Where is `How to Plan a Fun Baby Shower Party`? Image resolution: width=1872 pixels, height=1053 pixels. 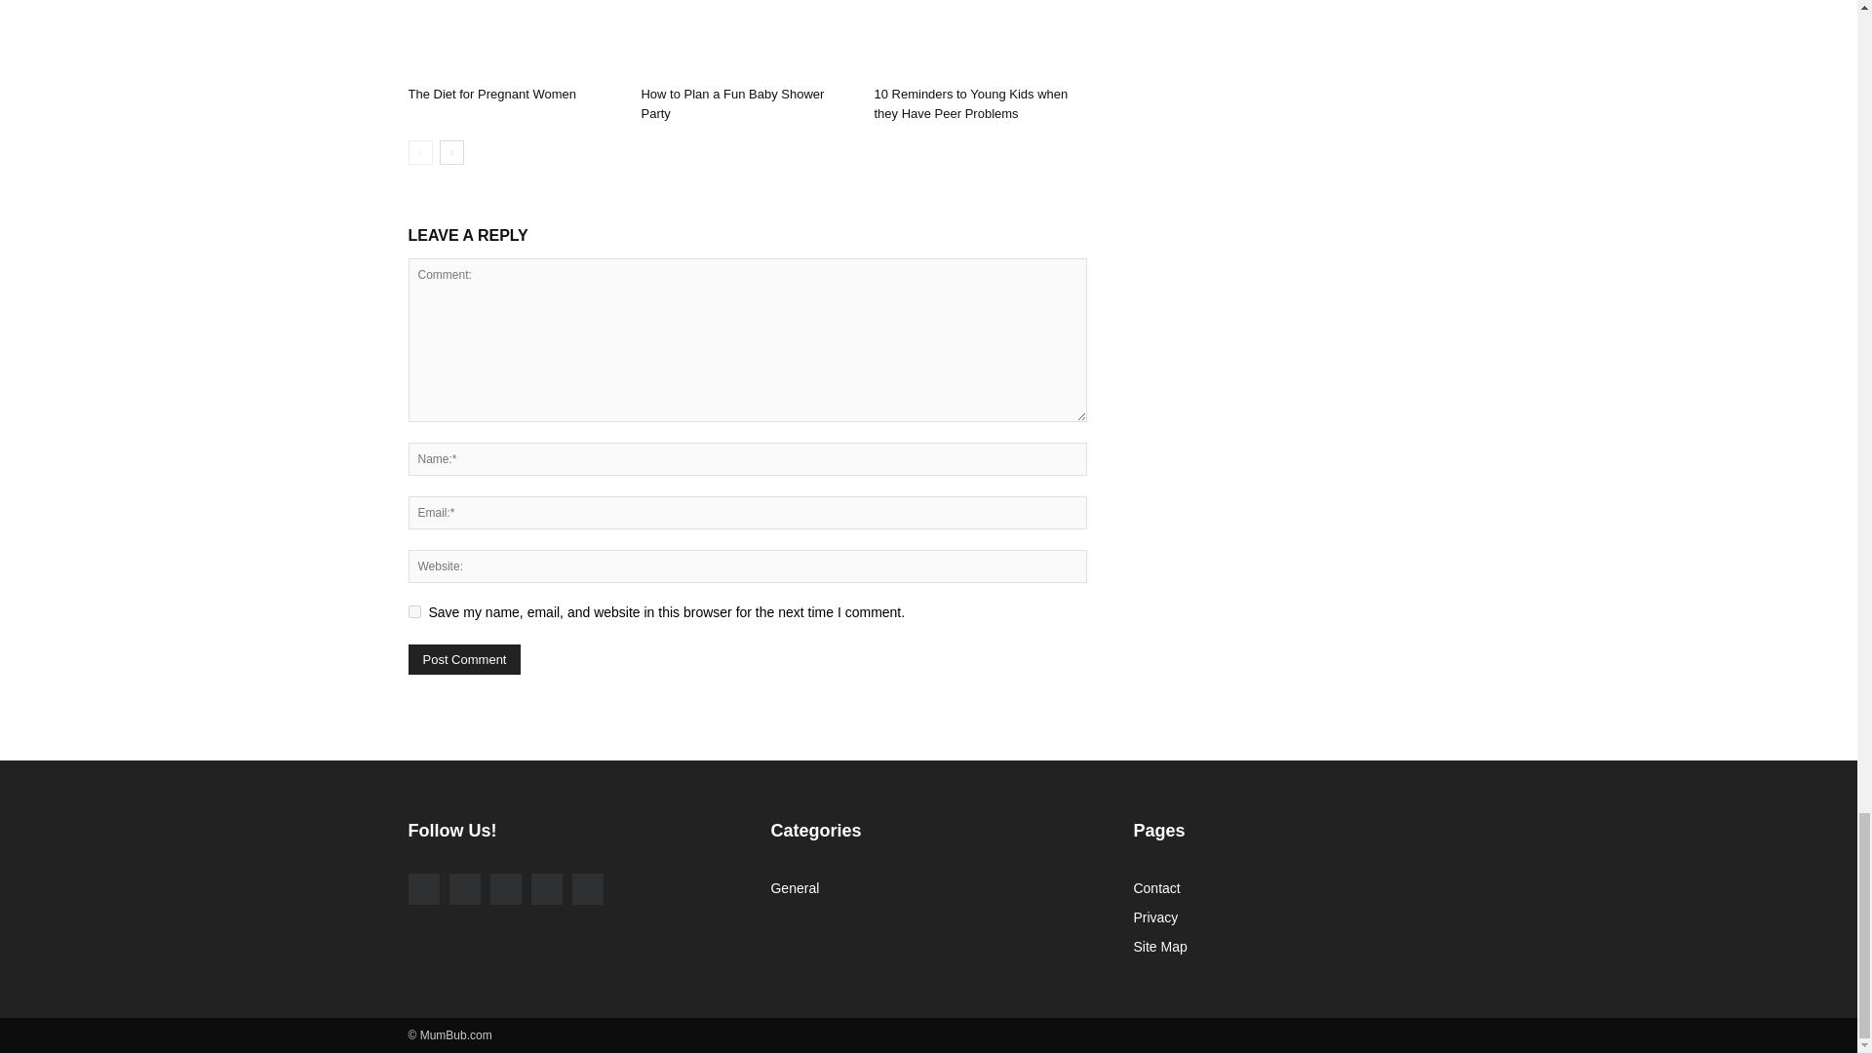 How to Plan a Fun Baby Shower Party is located at coordinates (747, 39).